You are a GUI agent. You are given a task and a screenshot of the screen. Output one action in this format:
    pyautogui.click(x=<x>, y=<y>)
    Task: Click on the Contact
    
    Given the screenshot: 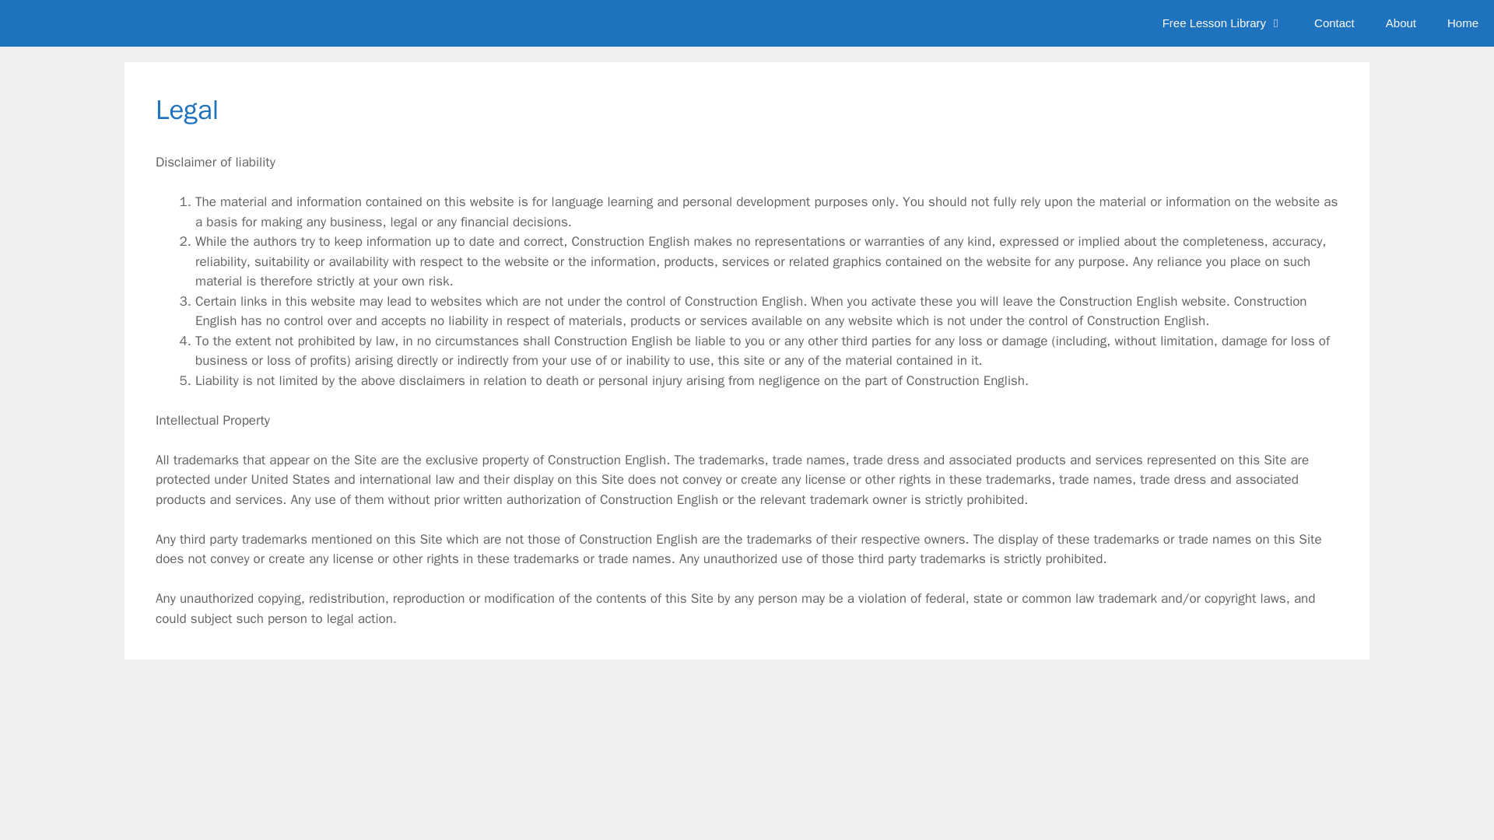 What is the action you would take?
    pyautogui.click(x=1334, y=23)
    